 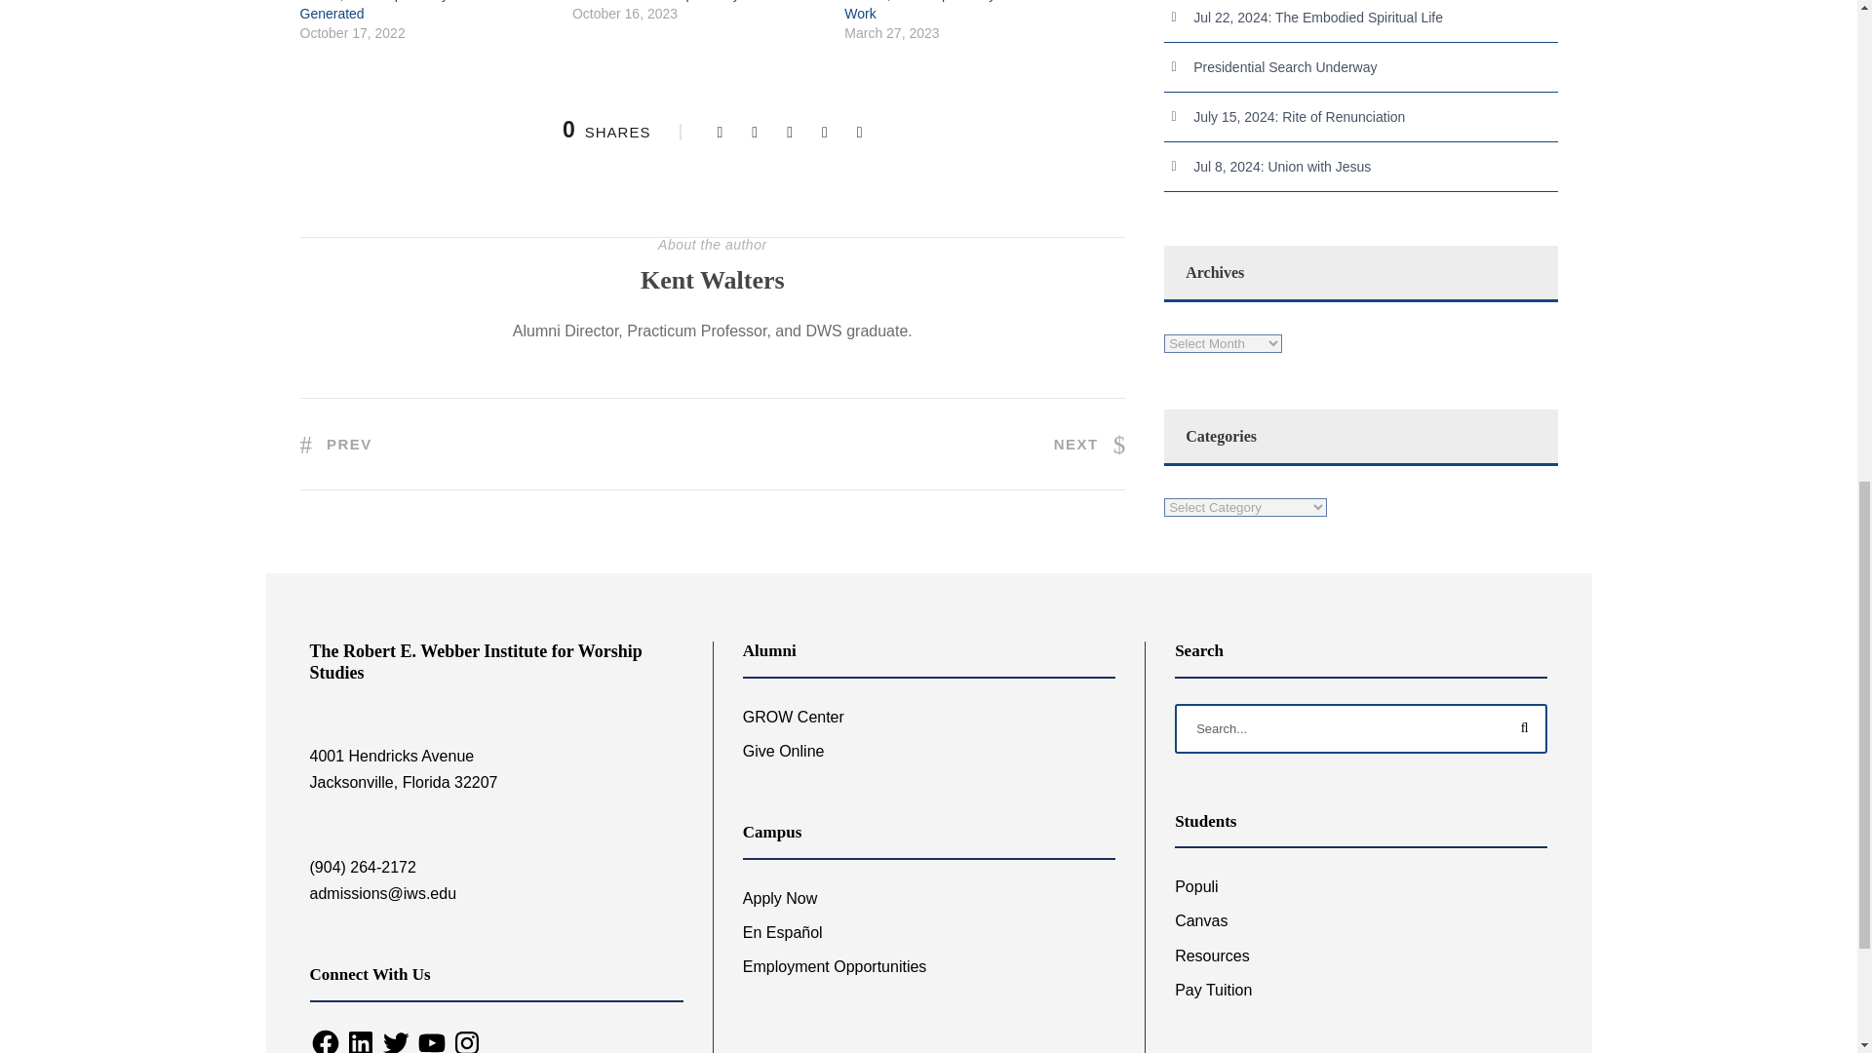 I want to click on Oct 17, 2022: Spirituality Is Not Self-Generated, so click(x=409, y=10).